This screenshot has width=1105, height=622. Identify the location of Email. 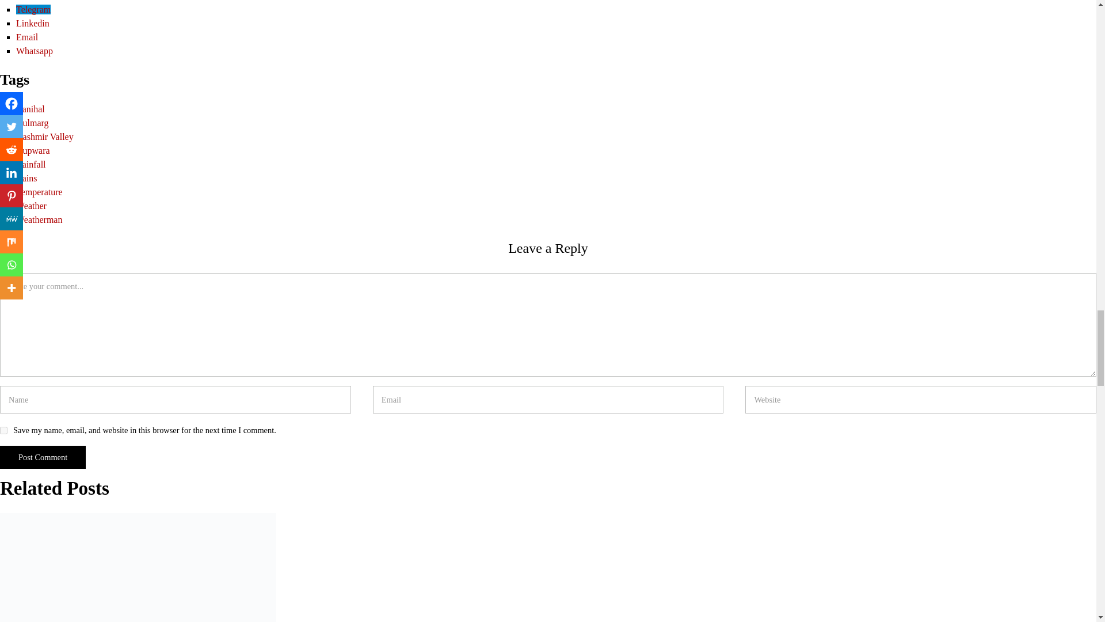
(26, 37).